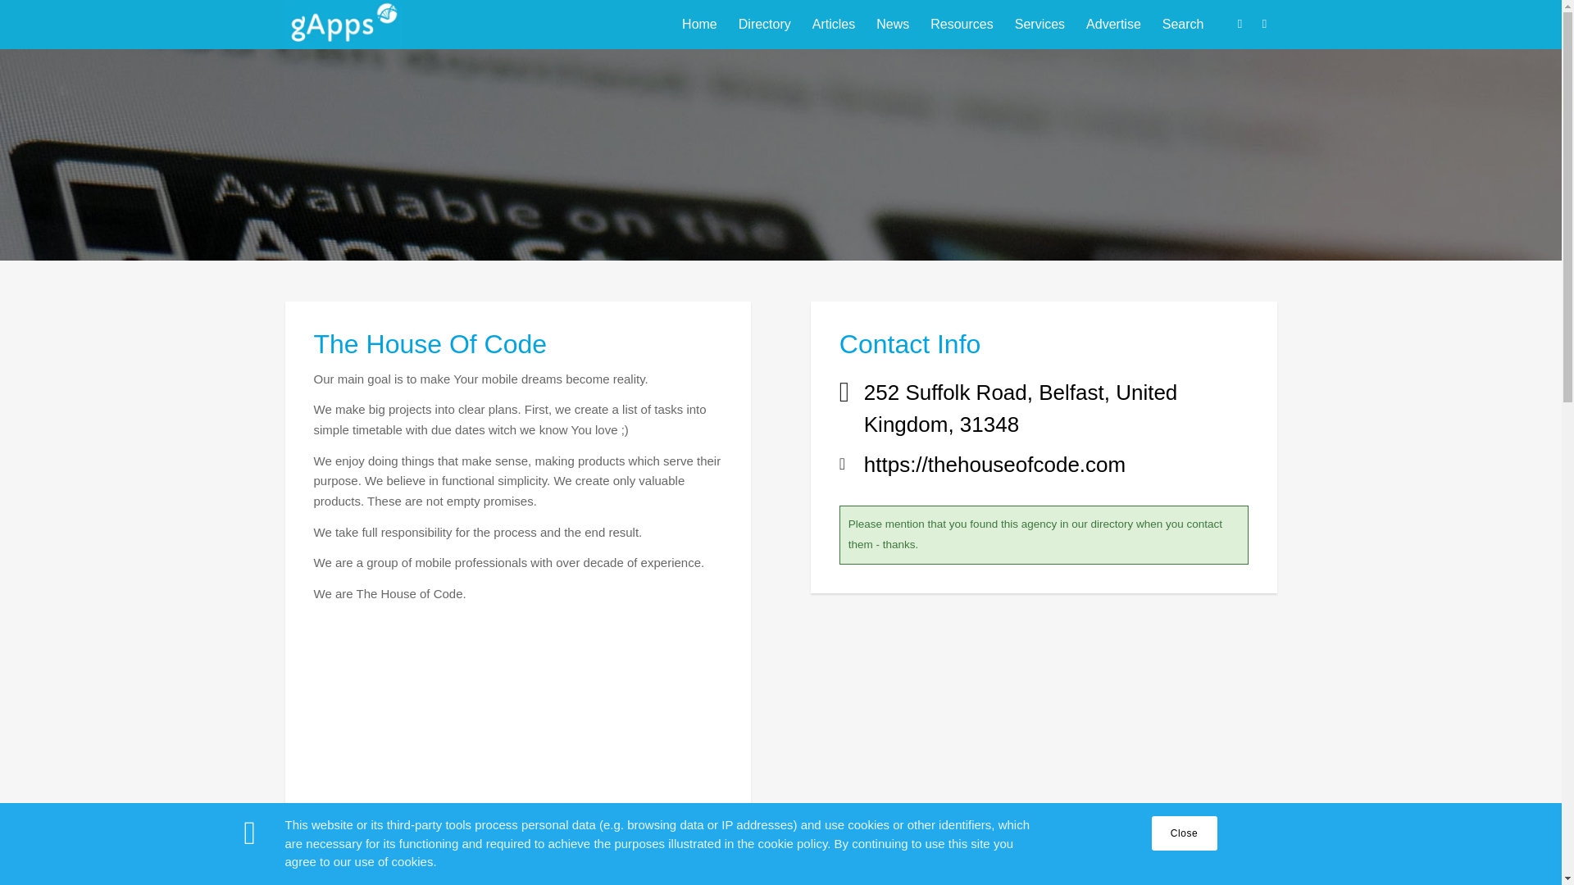 The width and height of the screenshot is (1574, 885). I want to click on gApps-v3, so click(343, 25).